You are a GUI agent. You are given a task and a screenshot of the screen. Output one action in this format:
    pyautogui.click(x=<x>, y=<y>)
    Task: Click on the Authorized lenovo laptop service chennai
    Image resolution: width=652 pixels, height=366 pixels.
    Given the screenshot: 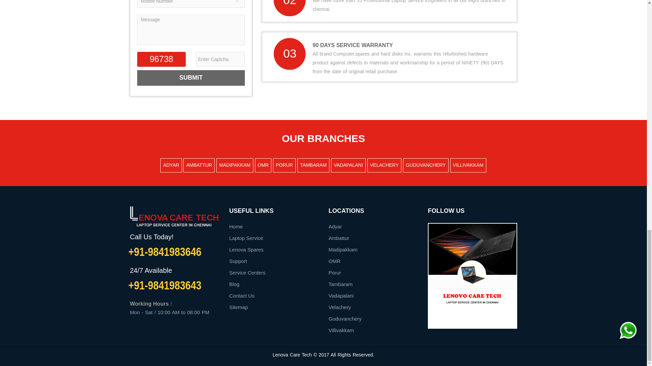 What is the action you would take?
    pyautogui.click(x=473, y=297)
    